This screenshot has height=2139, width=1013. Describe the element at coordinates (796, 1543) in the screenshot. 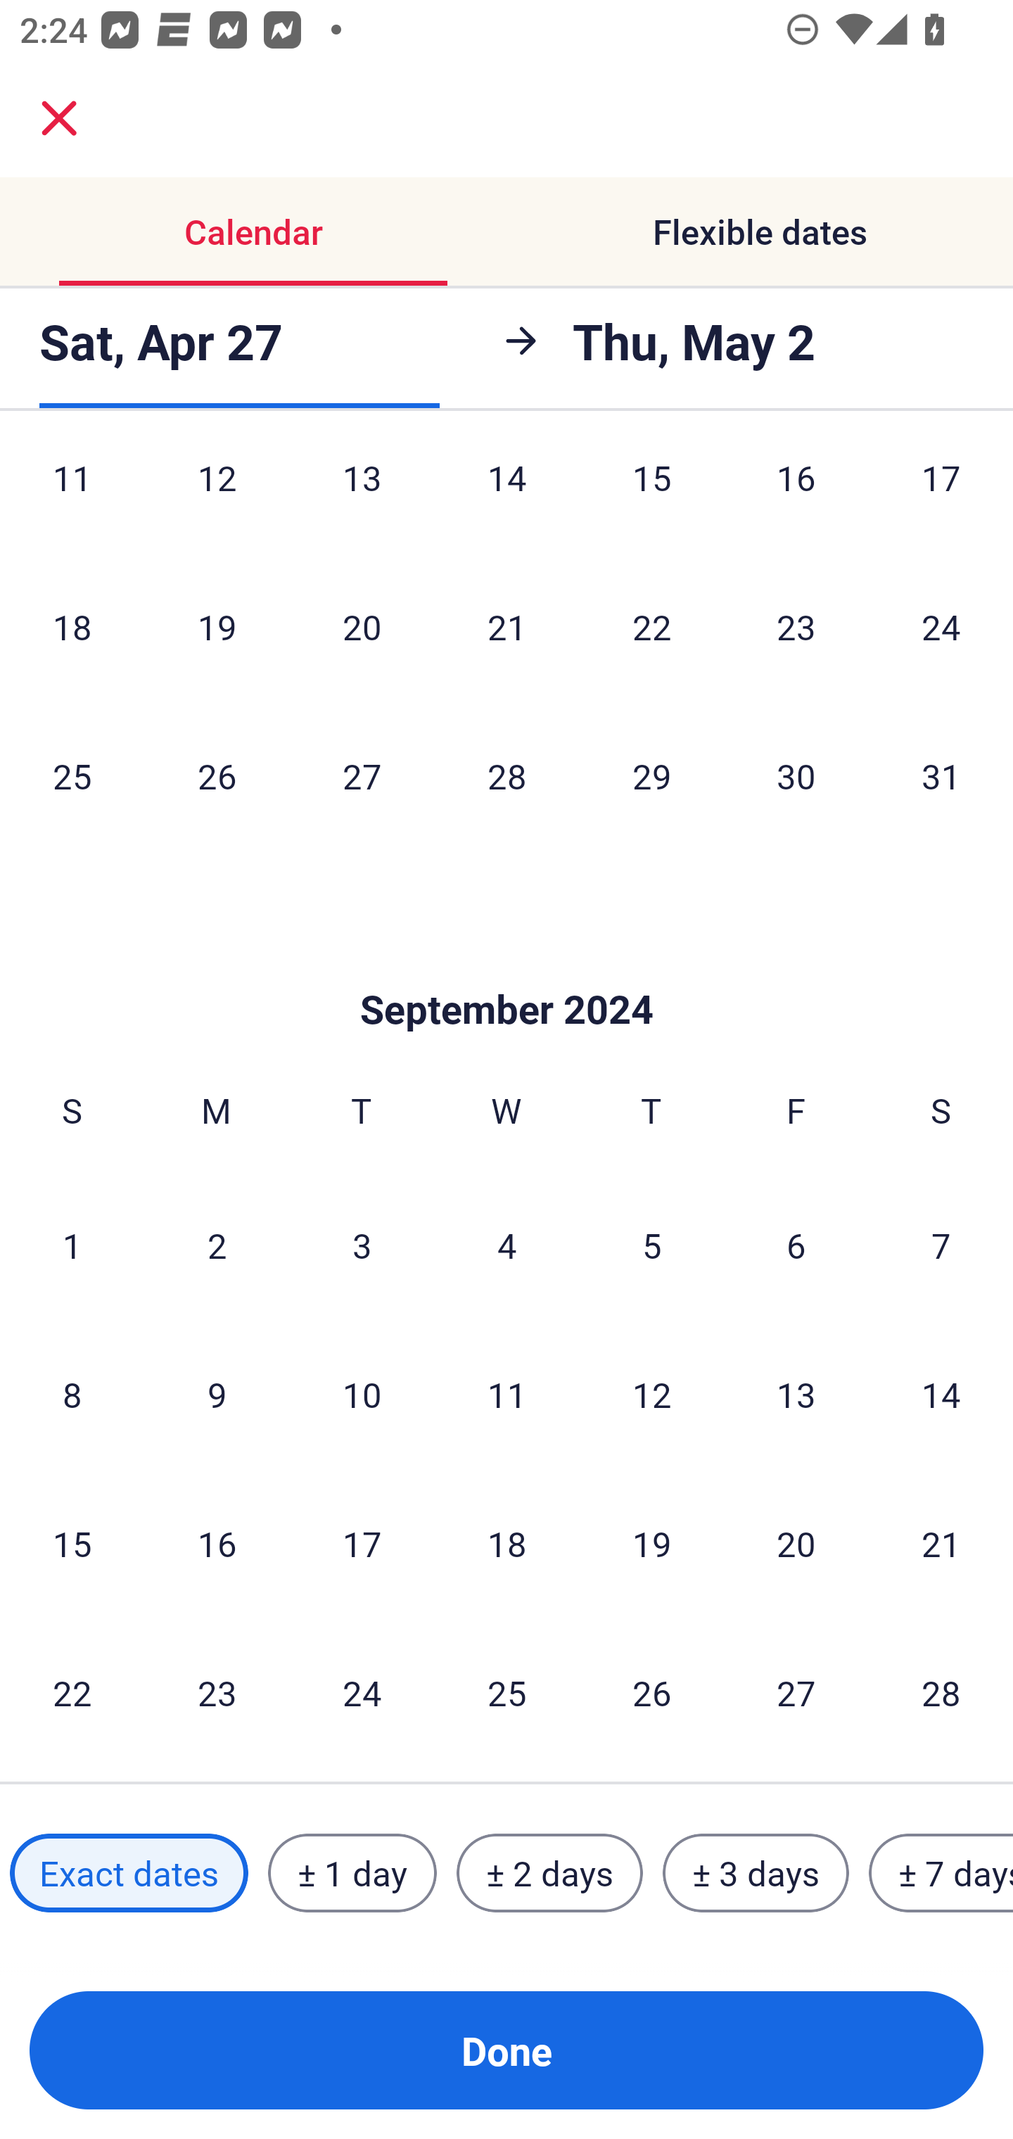

I see `20 Friday, September 20, 2024` at that location.